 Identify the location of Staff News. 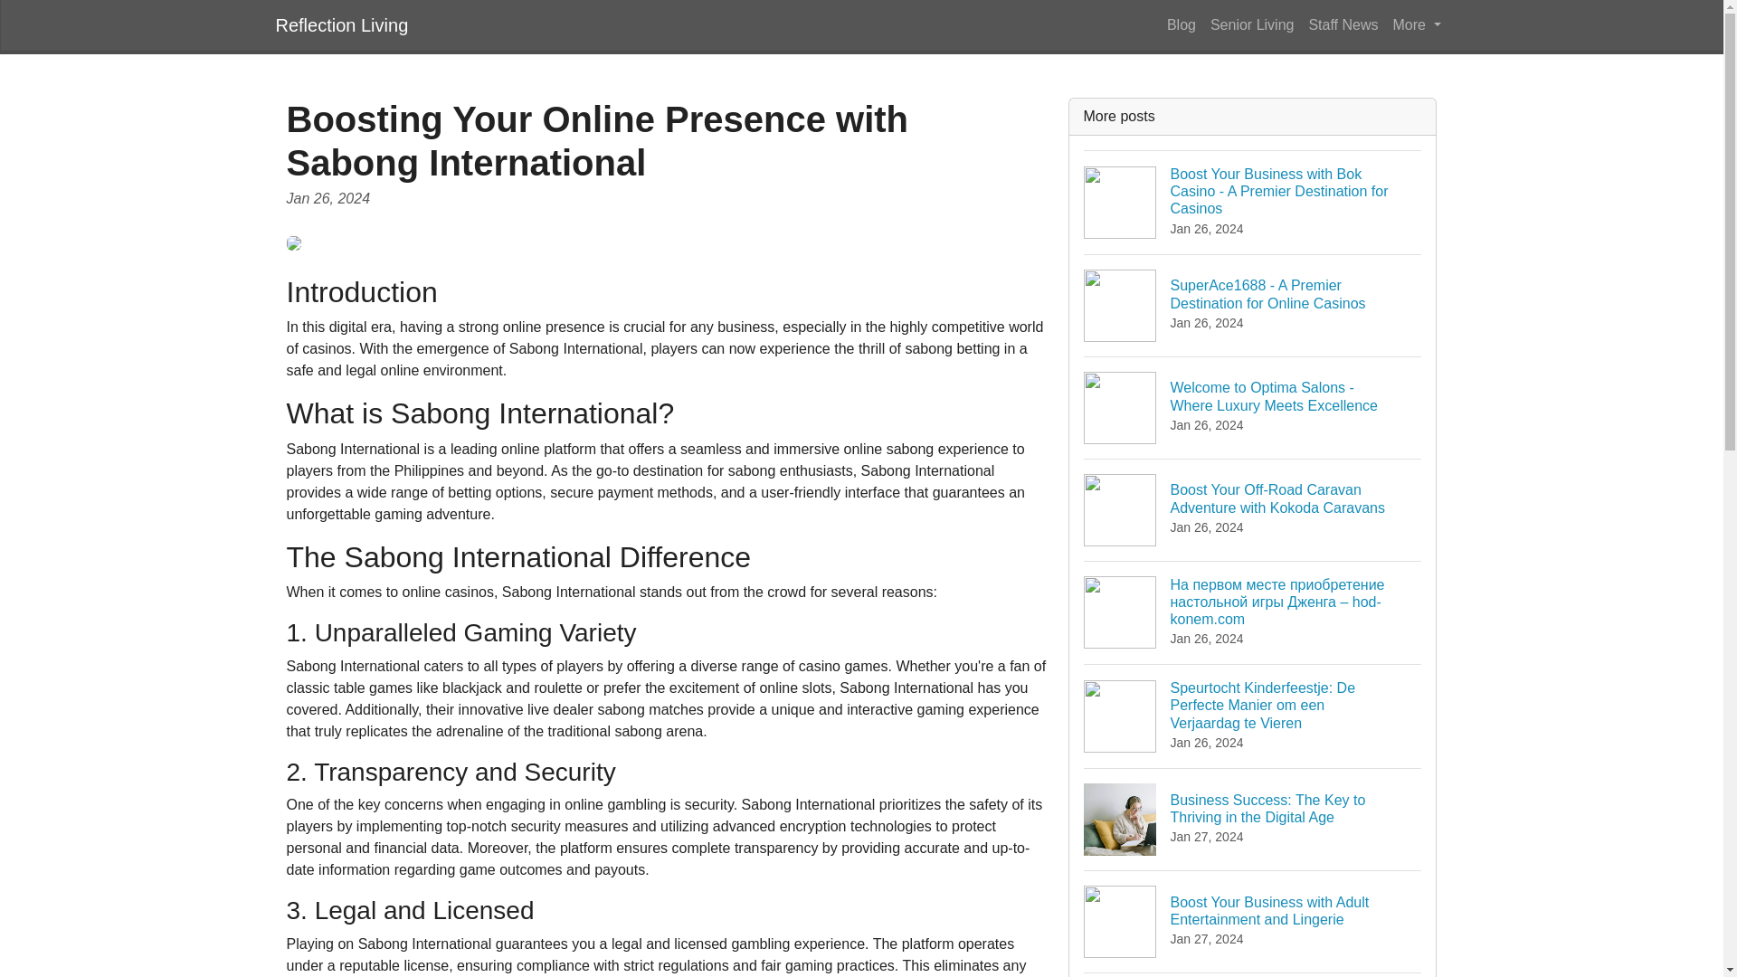
(1343, 24).